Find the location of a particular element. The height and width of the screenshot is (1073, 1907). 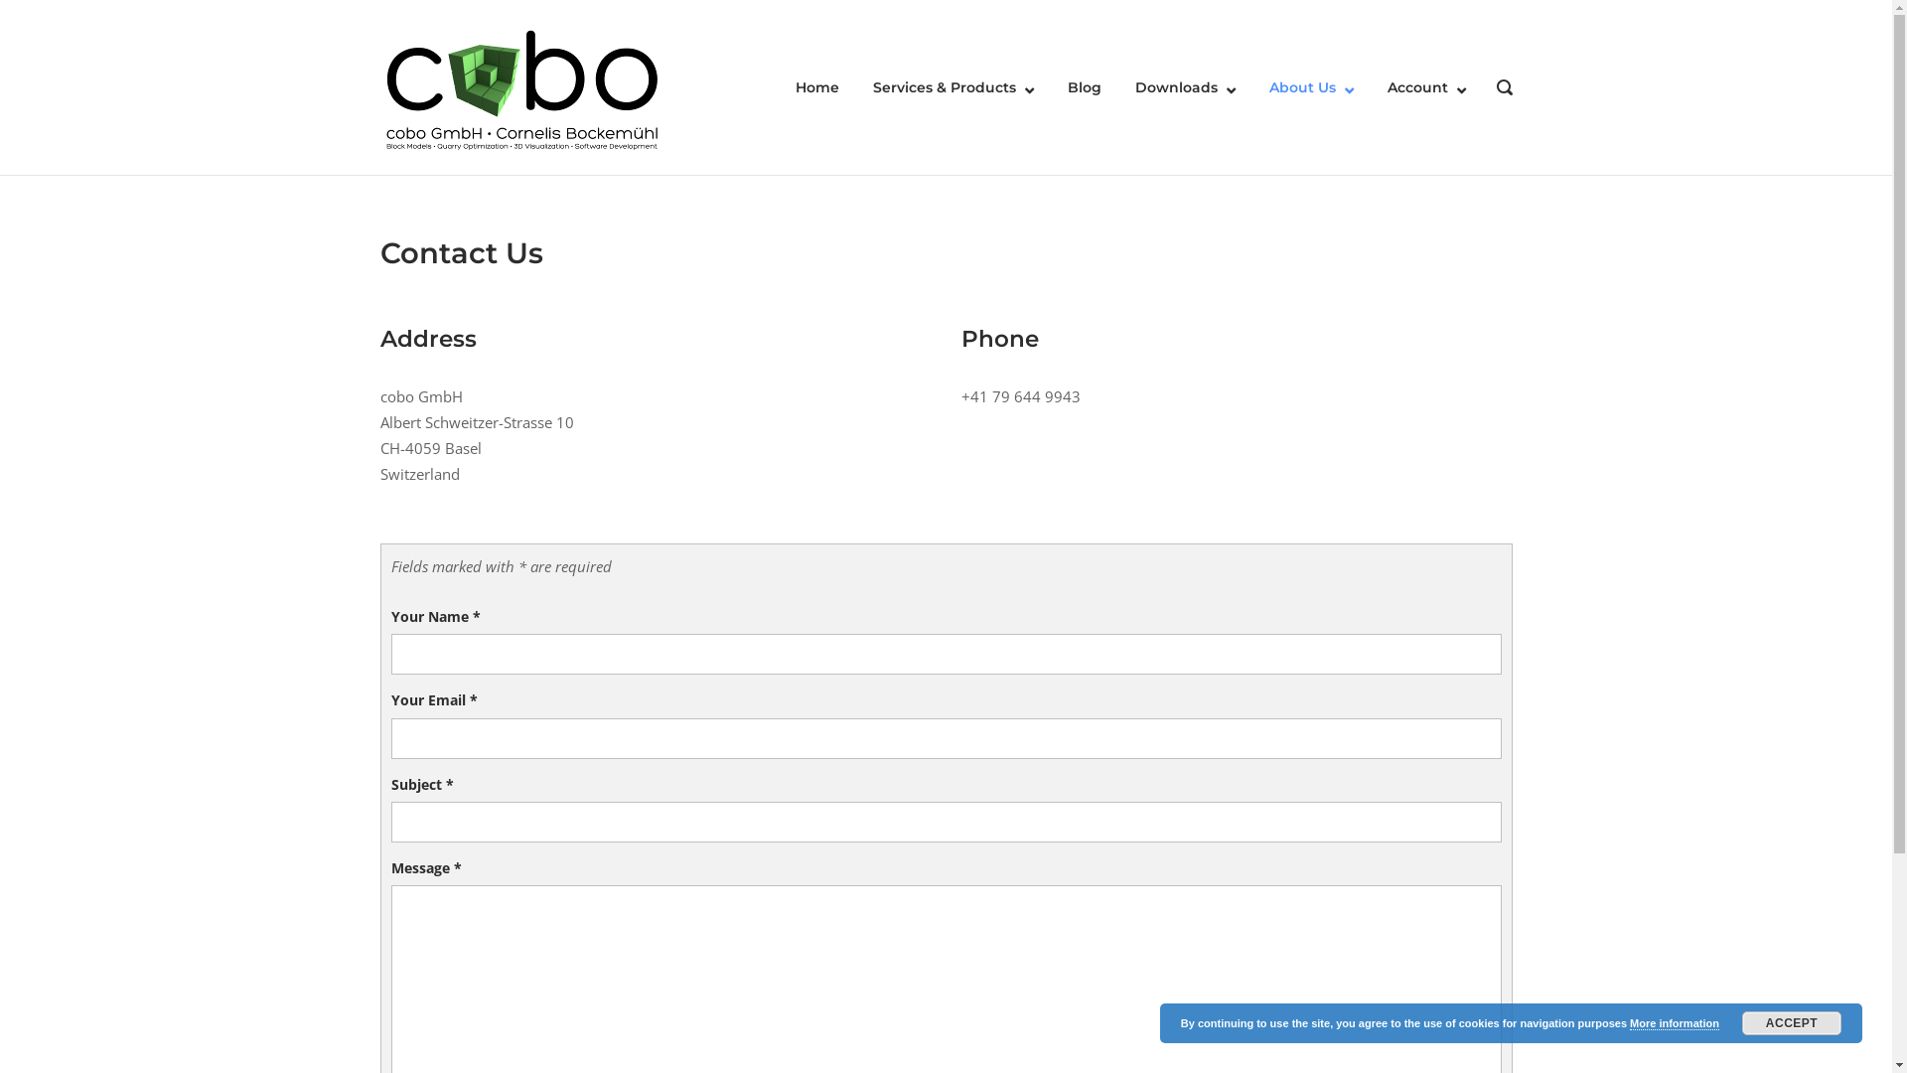

Blog is located at coordinates (1084, 87).